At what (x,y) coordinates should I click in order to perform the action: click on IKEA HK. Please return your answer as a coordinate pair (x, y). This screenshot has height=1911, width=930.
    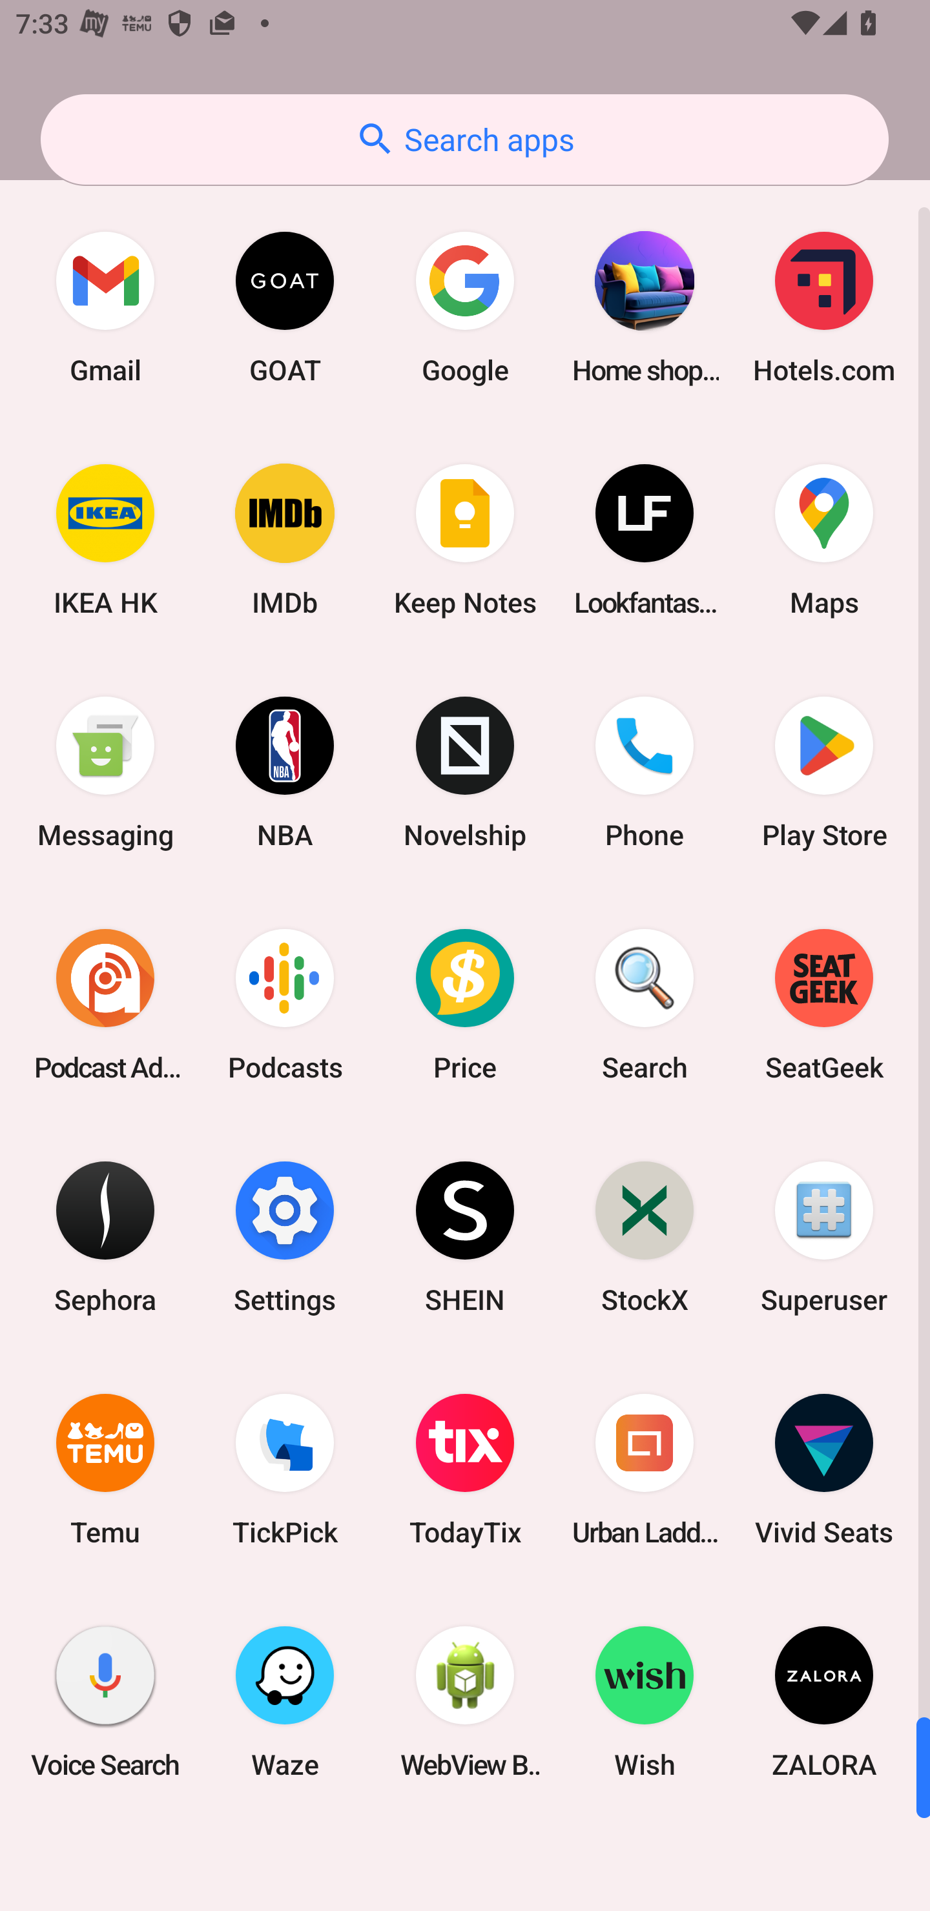
    Looking at the image, I should click on (105, 540).